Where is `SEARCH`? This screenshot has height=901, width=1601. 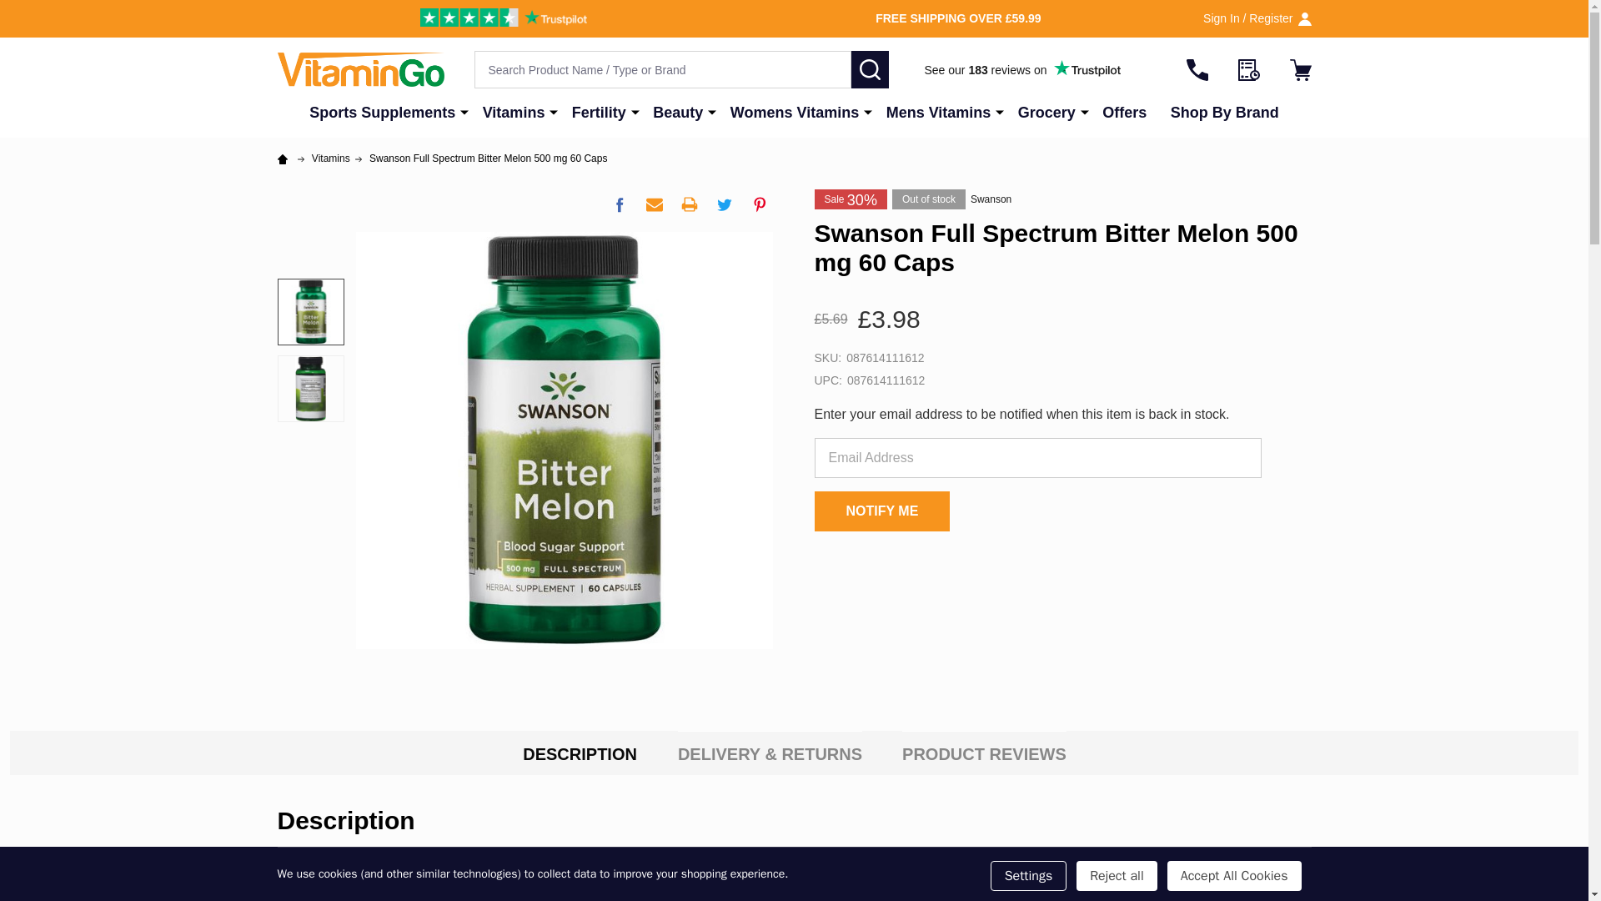 SEARCH is located at coordinates (869, 68).